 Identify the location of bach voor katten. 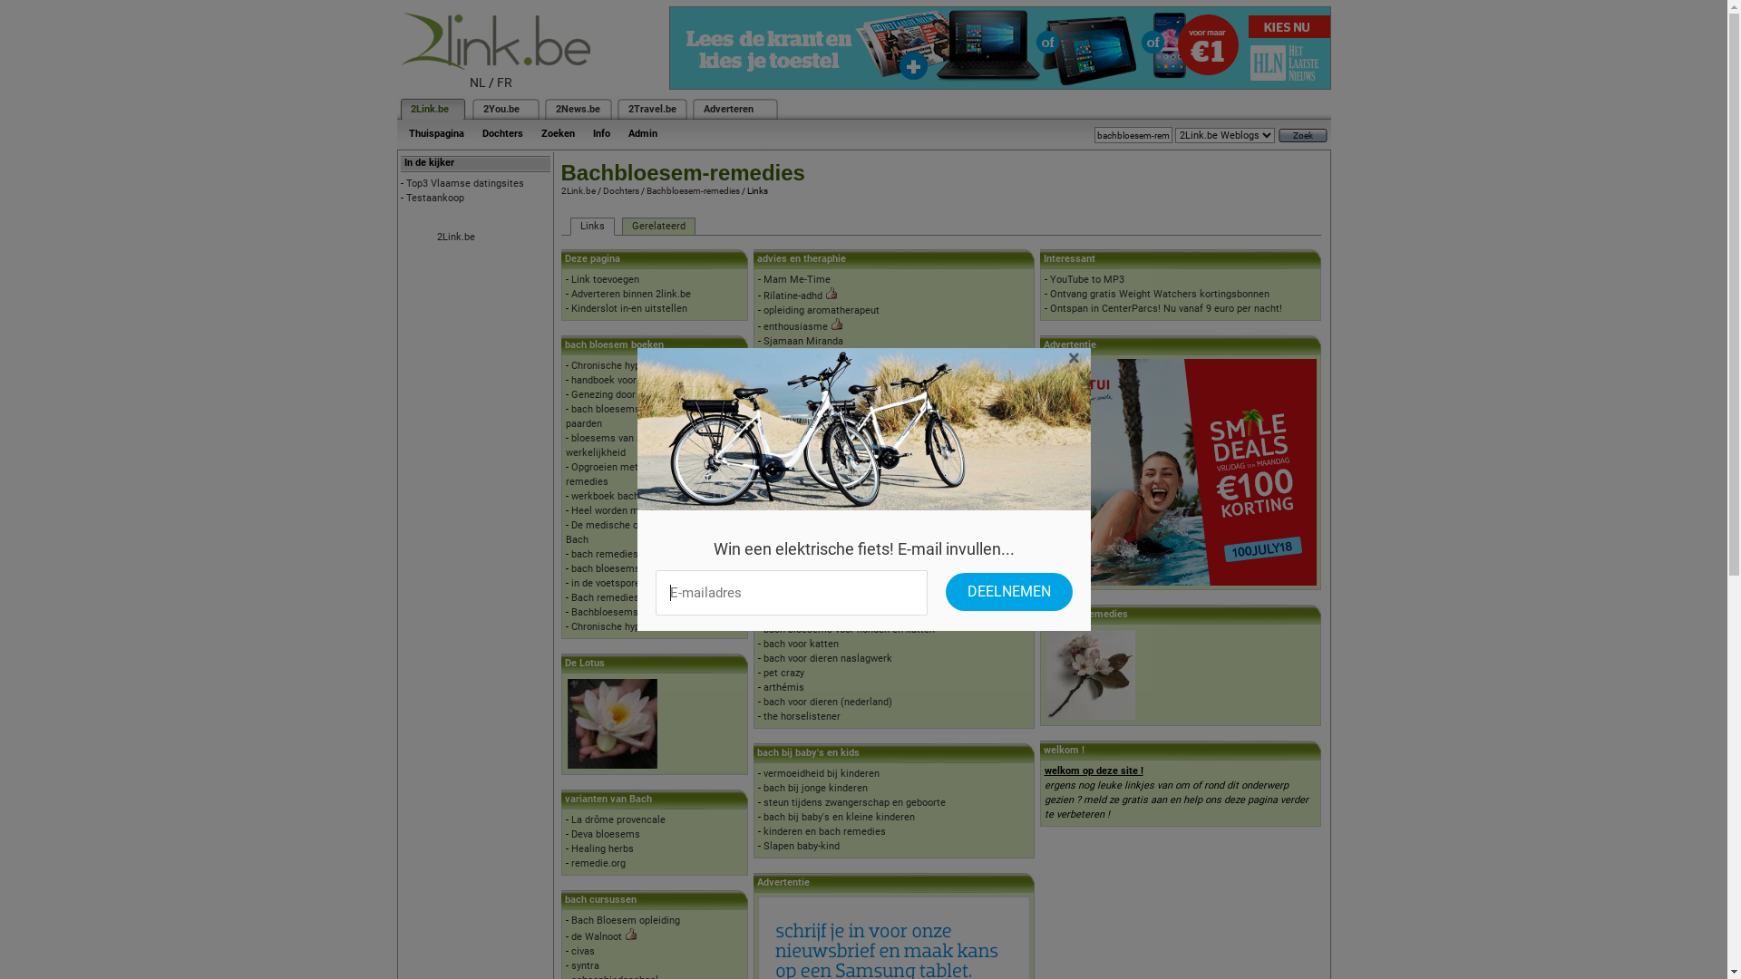
(802, 644).